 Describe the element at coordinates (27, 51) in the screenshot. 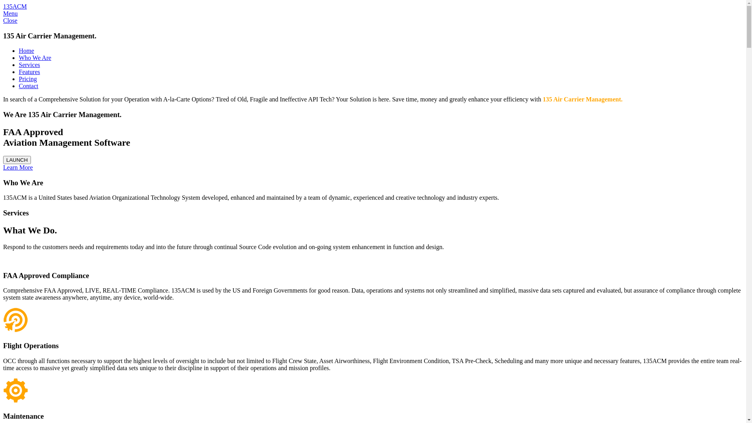

I see `Home` at that location.